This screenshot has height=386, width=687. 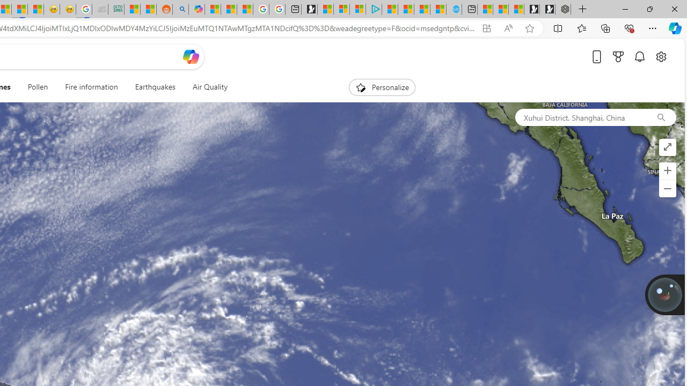 What do you see at coordinates (580, 117) in the screenshot?
I see `Xuhui District, Shanghai, China` at bounding box center [580, 117].